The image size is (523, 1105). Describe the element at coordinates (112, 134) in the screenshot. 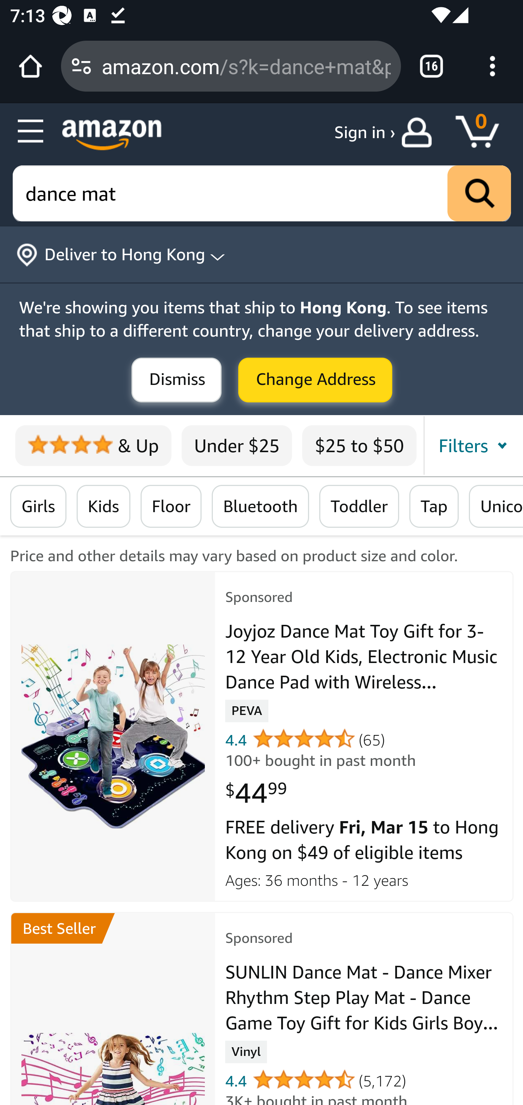

I see `Amazon` at that location.